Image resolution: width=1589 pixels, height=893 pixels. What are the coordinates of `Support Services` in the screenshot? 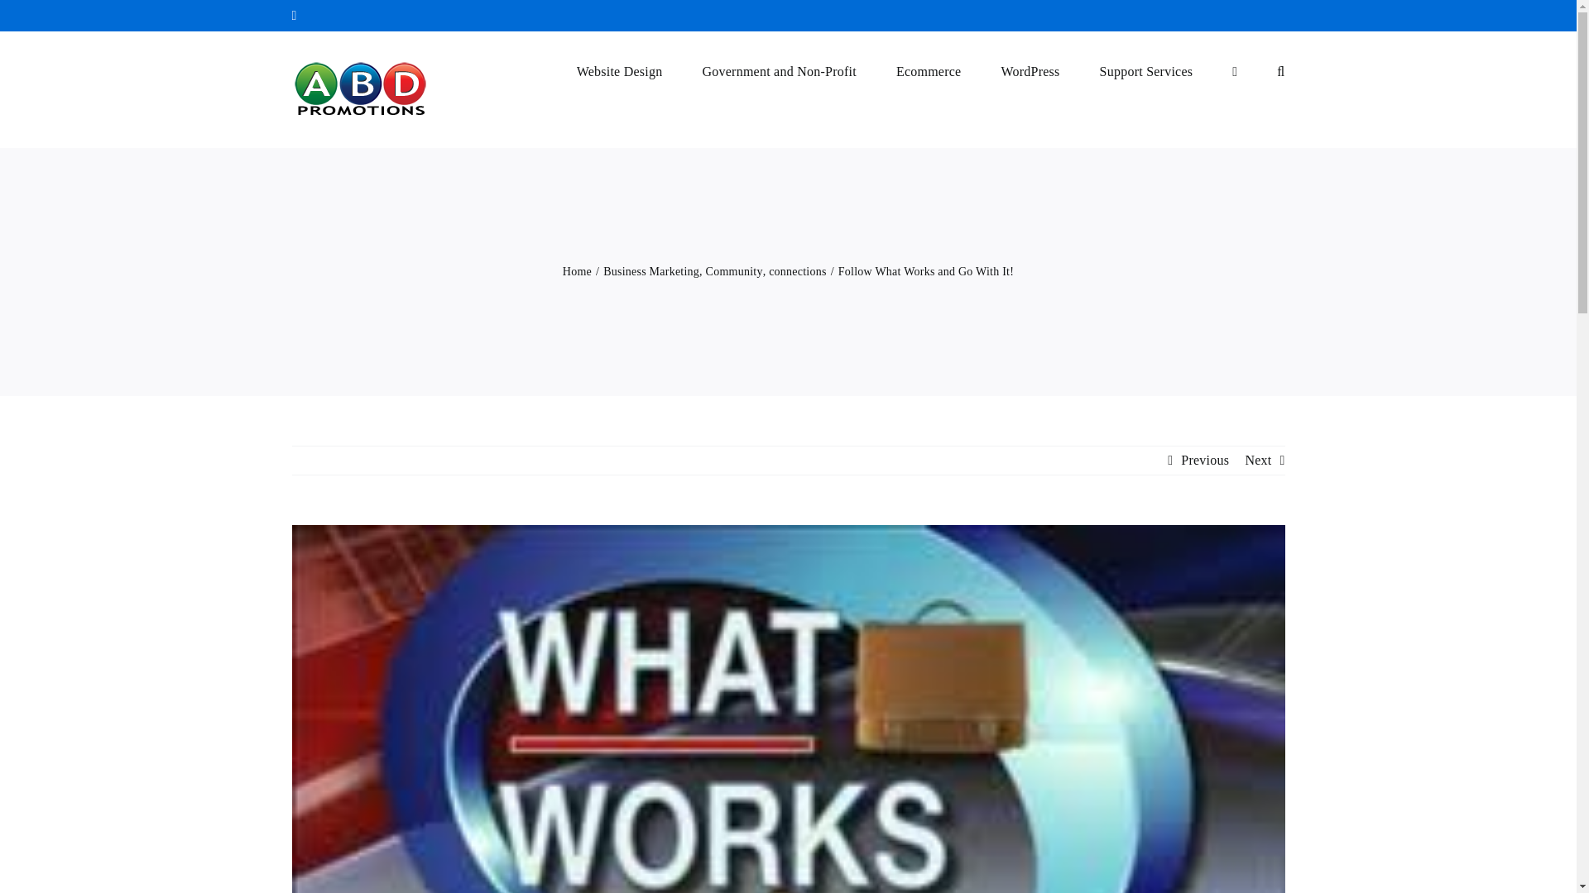 It's located at (1145, 69).